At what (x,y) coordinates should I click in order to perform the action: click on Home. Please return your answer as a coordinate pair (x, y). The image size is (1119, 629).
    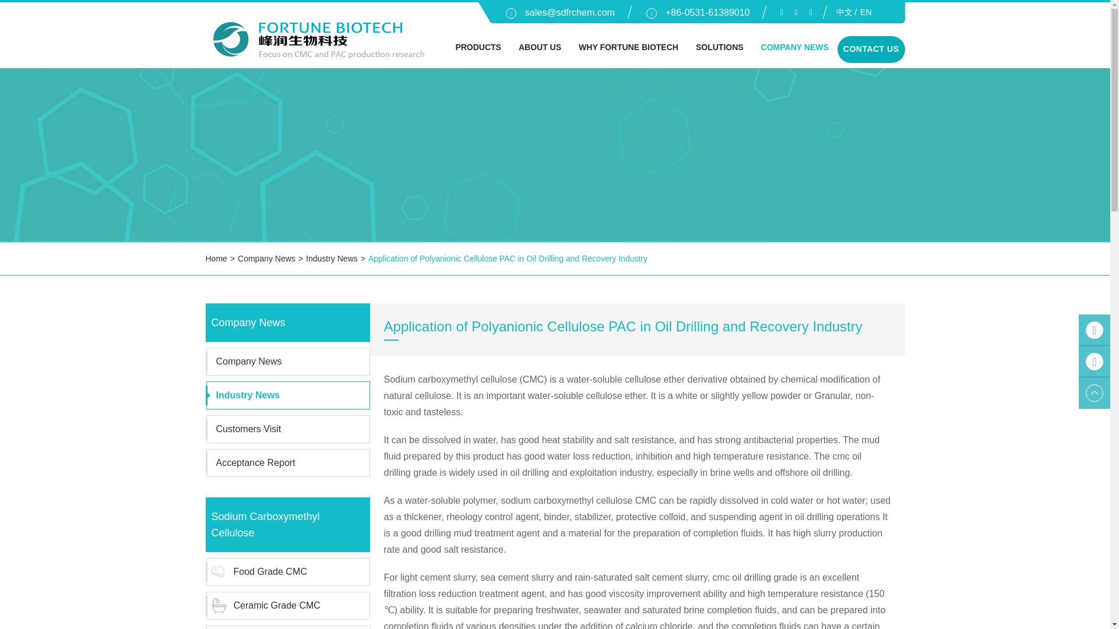
    Looking at the image, I should click on (216, 259).